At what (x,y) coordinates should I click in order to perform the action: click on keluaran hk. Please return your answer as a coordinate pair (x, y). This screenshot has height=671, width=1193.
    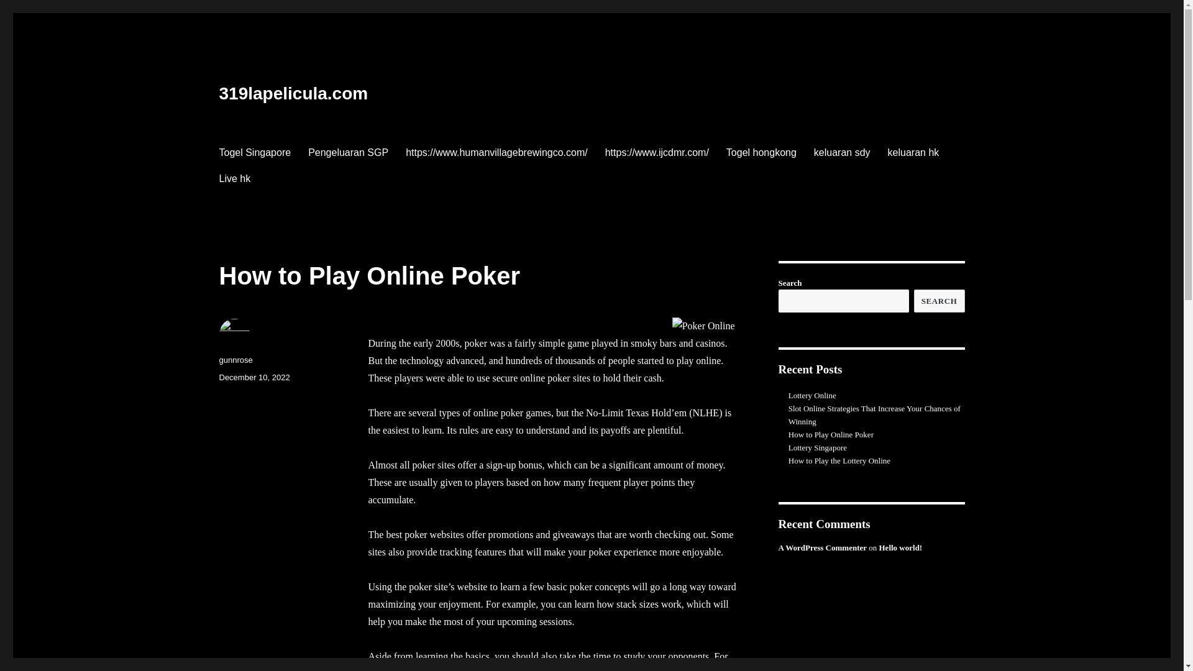
    Looking at the image, I should click on (913, 152).